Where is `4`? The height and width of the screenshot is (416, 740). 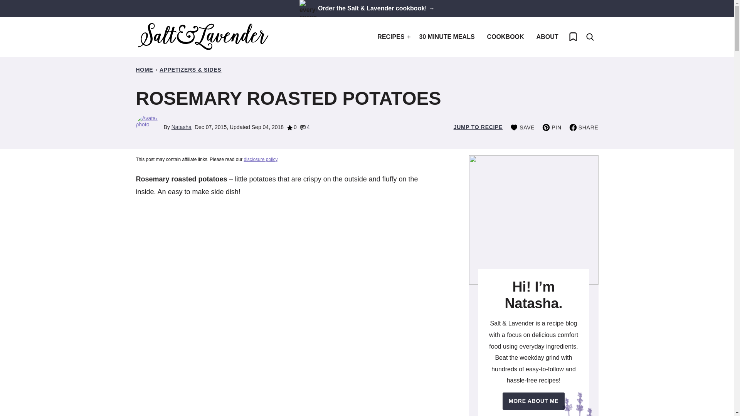
4 is located at coordinates (304, 127).